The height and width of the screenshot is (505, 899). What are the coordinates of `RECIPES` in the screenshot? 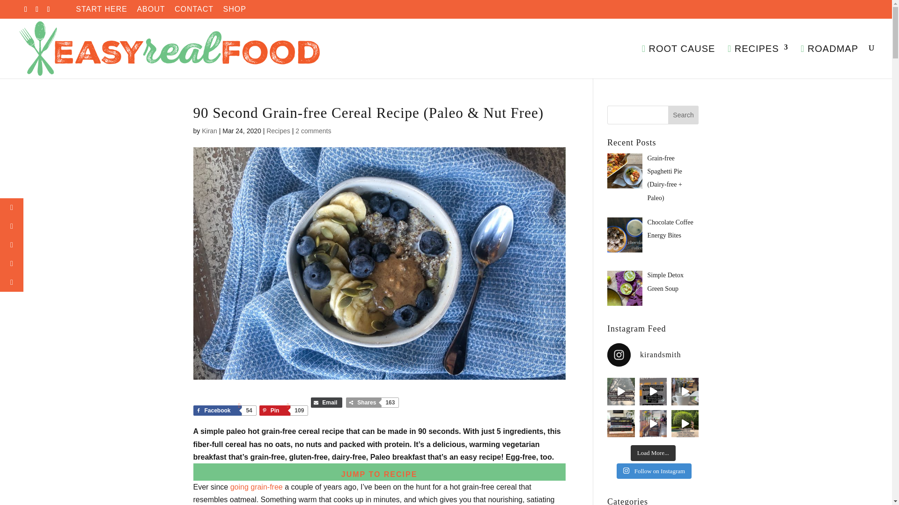 It's located at (758, 61).